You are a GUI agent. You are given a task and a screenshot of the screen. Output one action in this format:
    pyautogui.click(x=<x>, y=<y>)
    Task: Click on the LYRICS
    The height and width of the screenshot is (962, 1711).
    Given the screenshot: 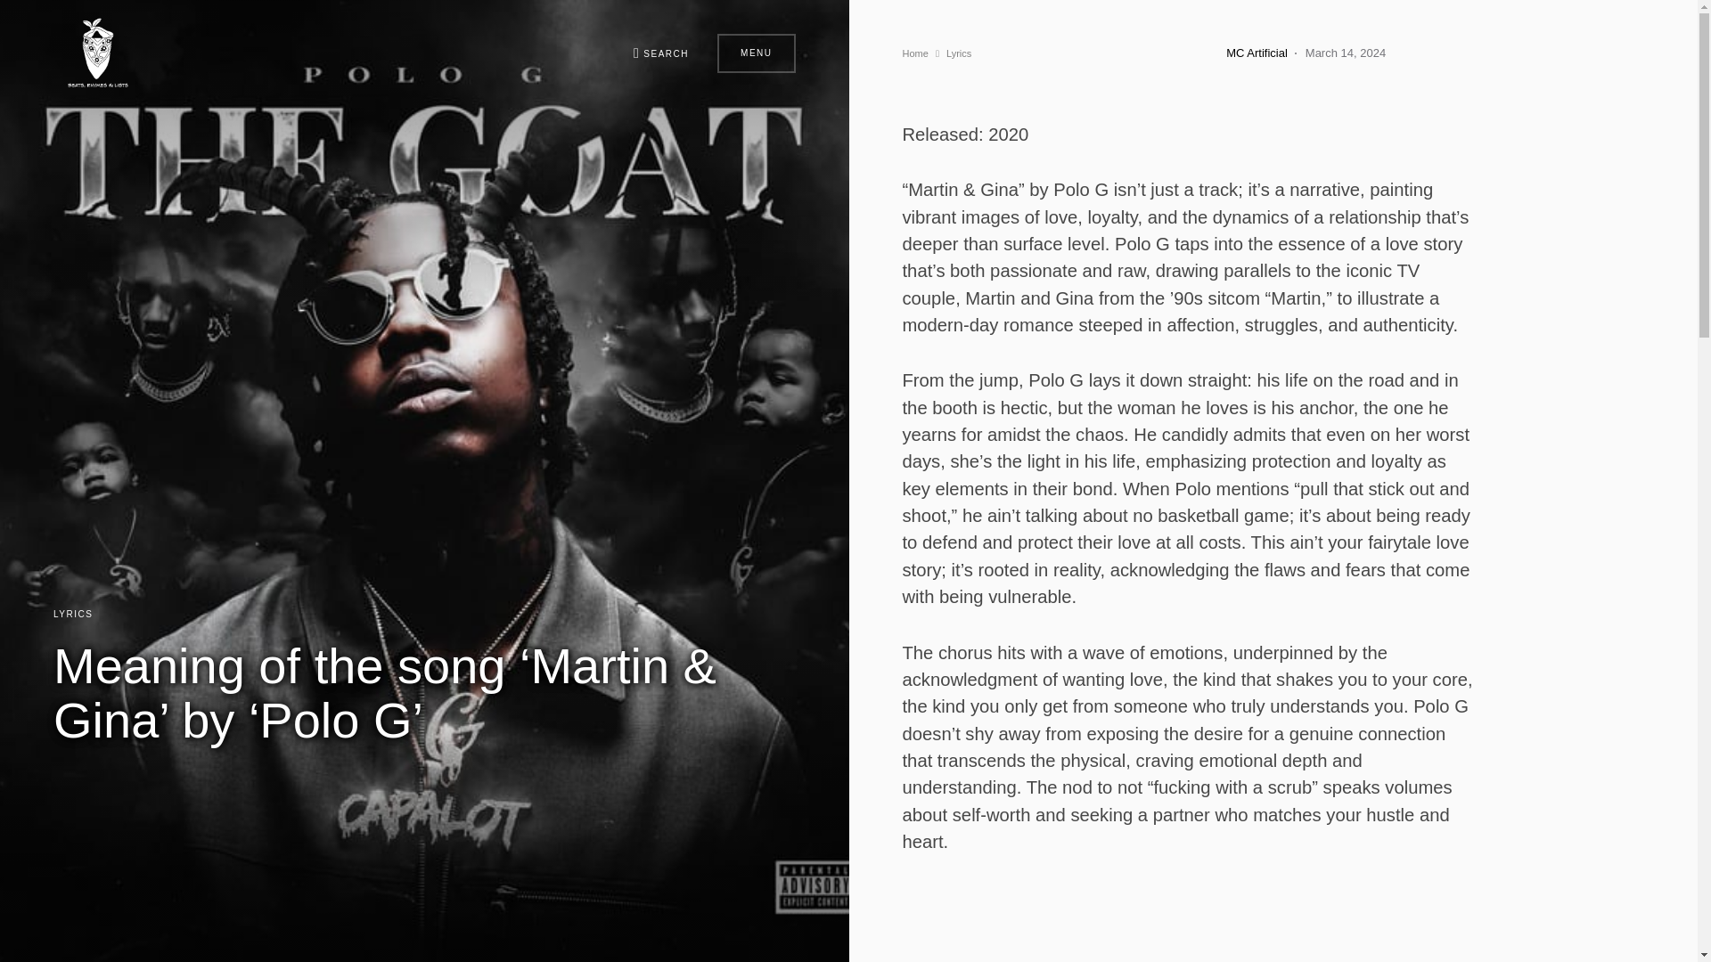 What is the action you would take?
    pyautogui.click(x=72, y=614)
    